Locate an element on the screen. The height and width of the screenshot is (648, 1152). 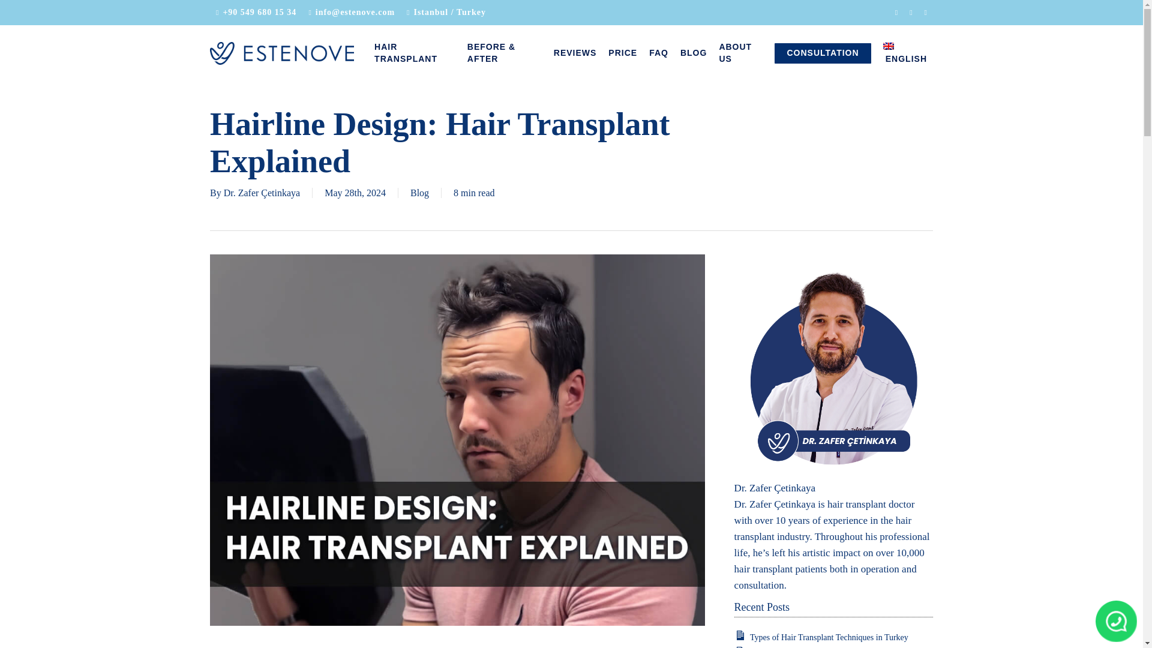
Blog is located at coordinates (419, 193).